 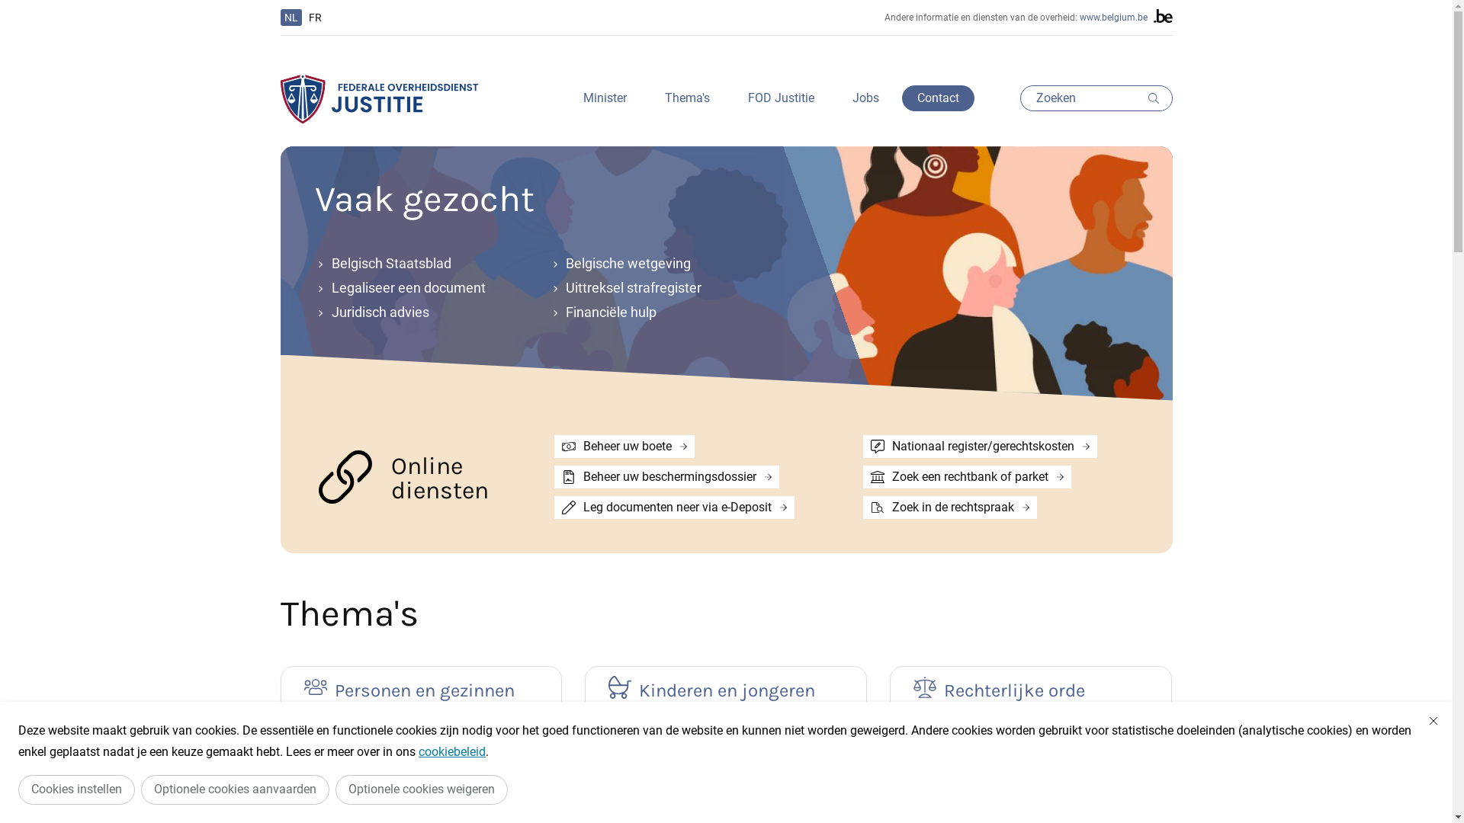 I want to click on Contact, so click(x=938, y=98).